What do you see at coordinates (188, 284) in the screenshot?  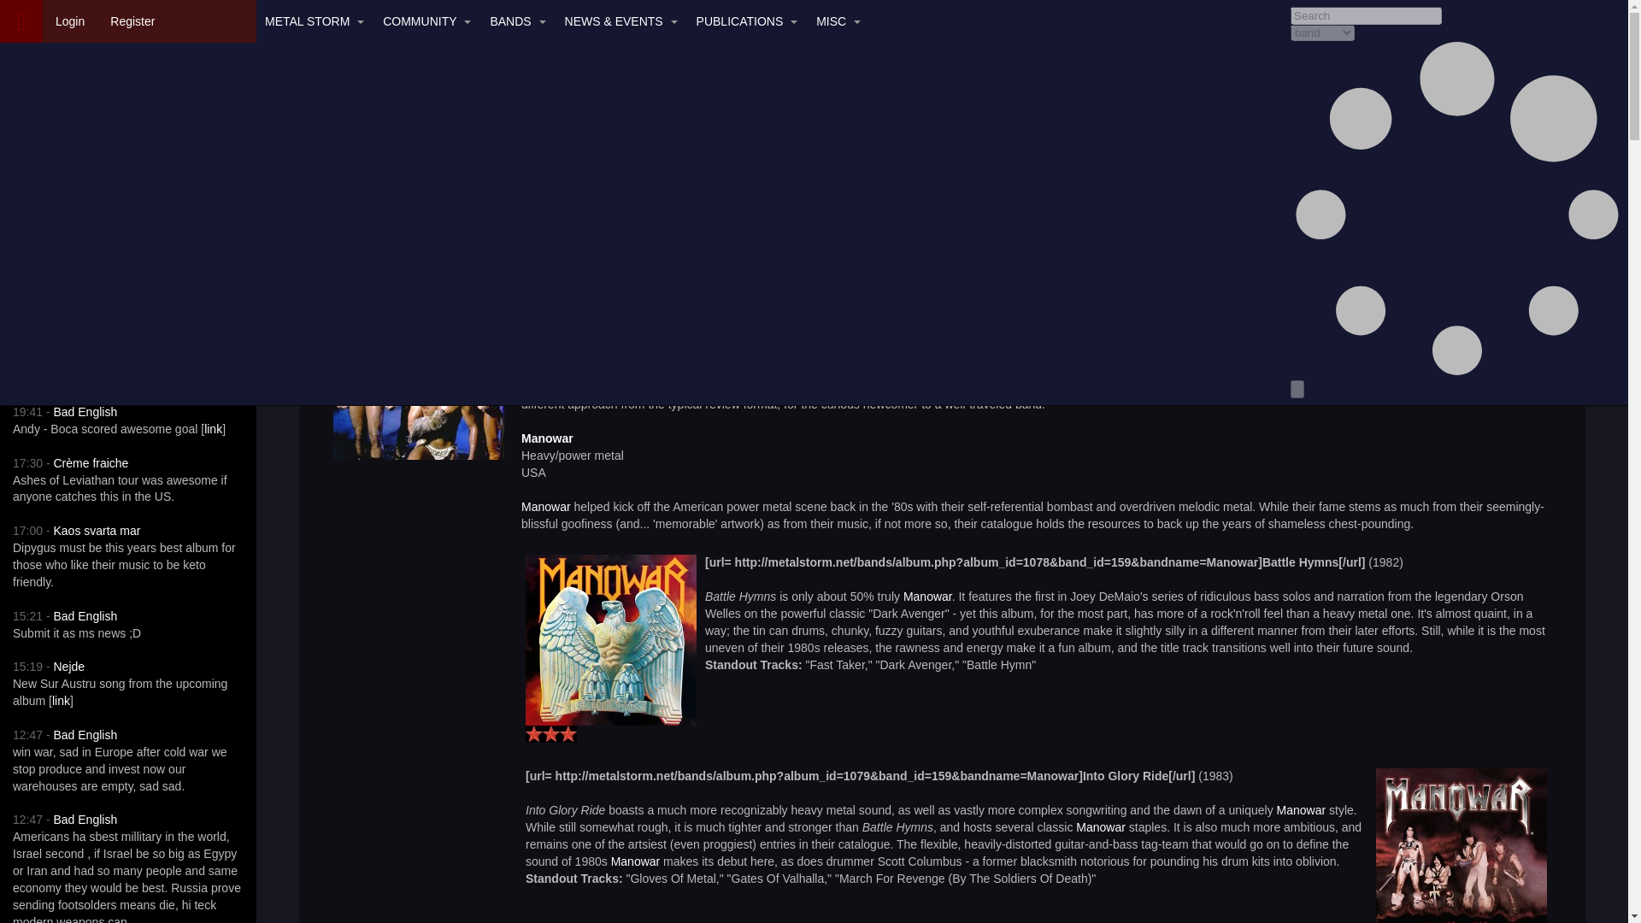 I see `with Kob` at bounding box center [188, 284].